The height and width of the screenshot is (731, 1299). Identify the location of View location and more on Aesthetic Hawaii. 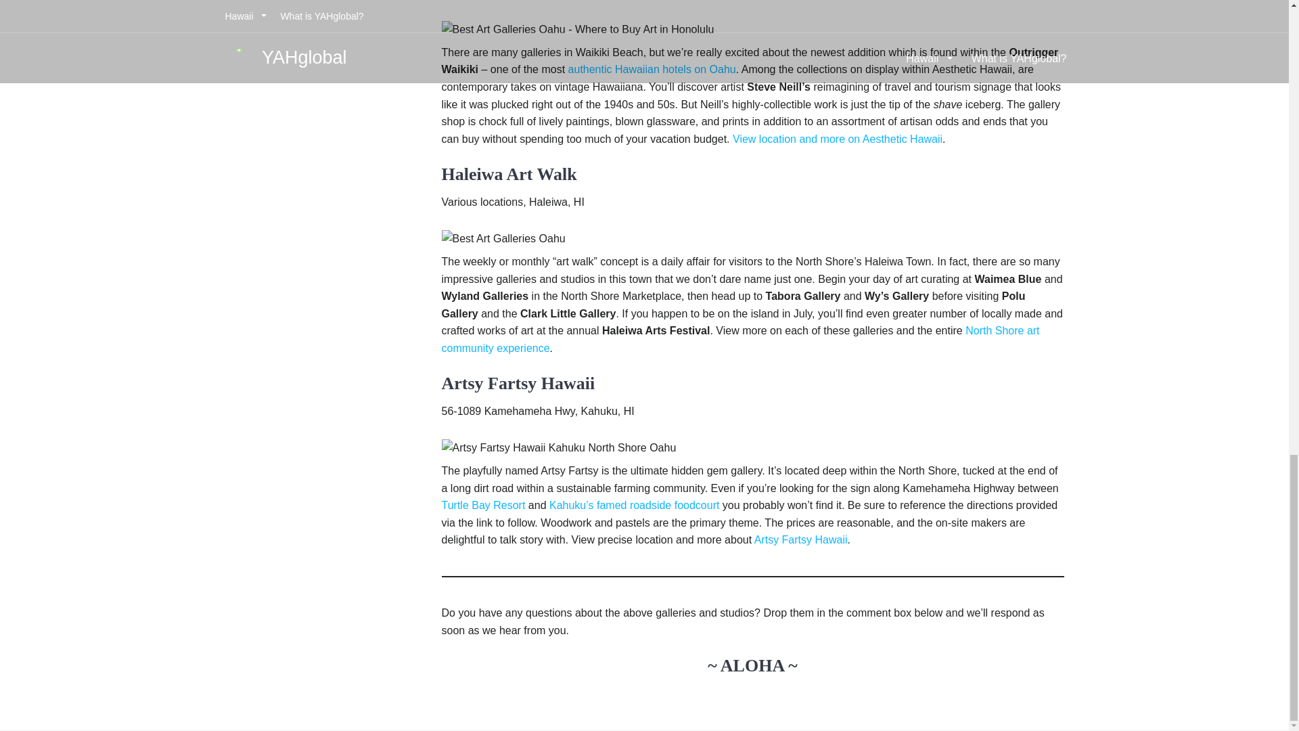
(838, 138).